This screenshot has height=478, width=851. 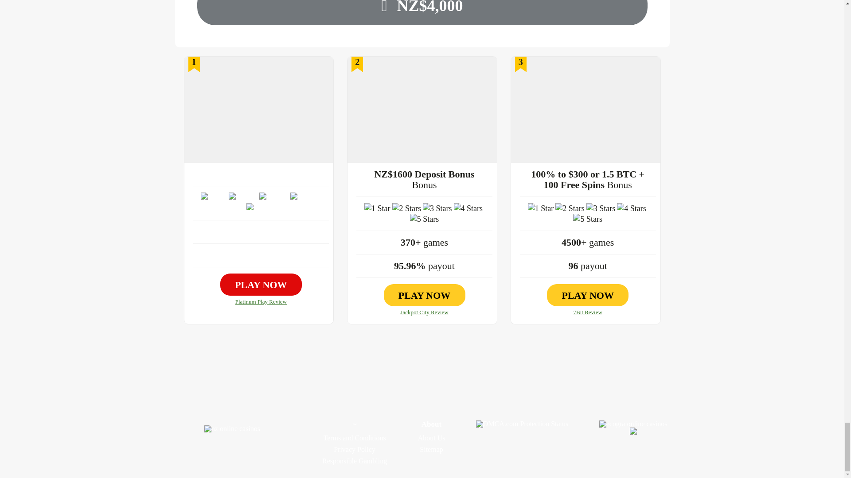 What do you see at coordinates (588, 219) in the screenshot?
I see `5 Stars` at bounding box center [588, 219].